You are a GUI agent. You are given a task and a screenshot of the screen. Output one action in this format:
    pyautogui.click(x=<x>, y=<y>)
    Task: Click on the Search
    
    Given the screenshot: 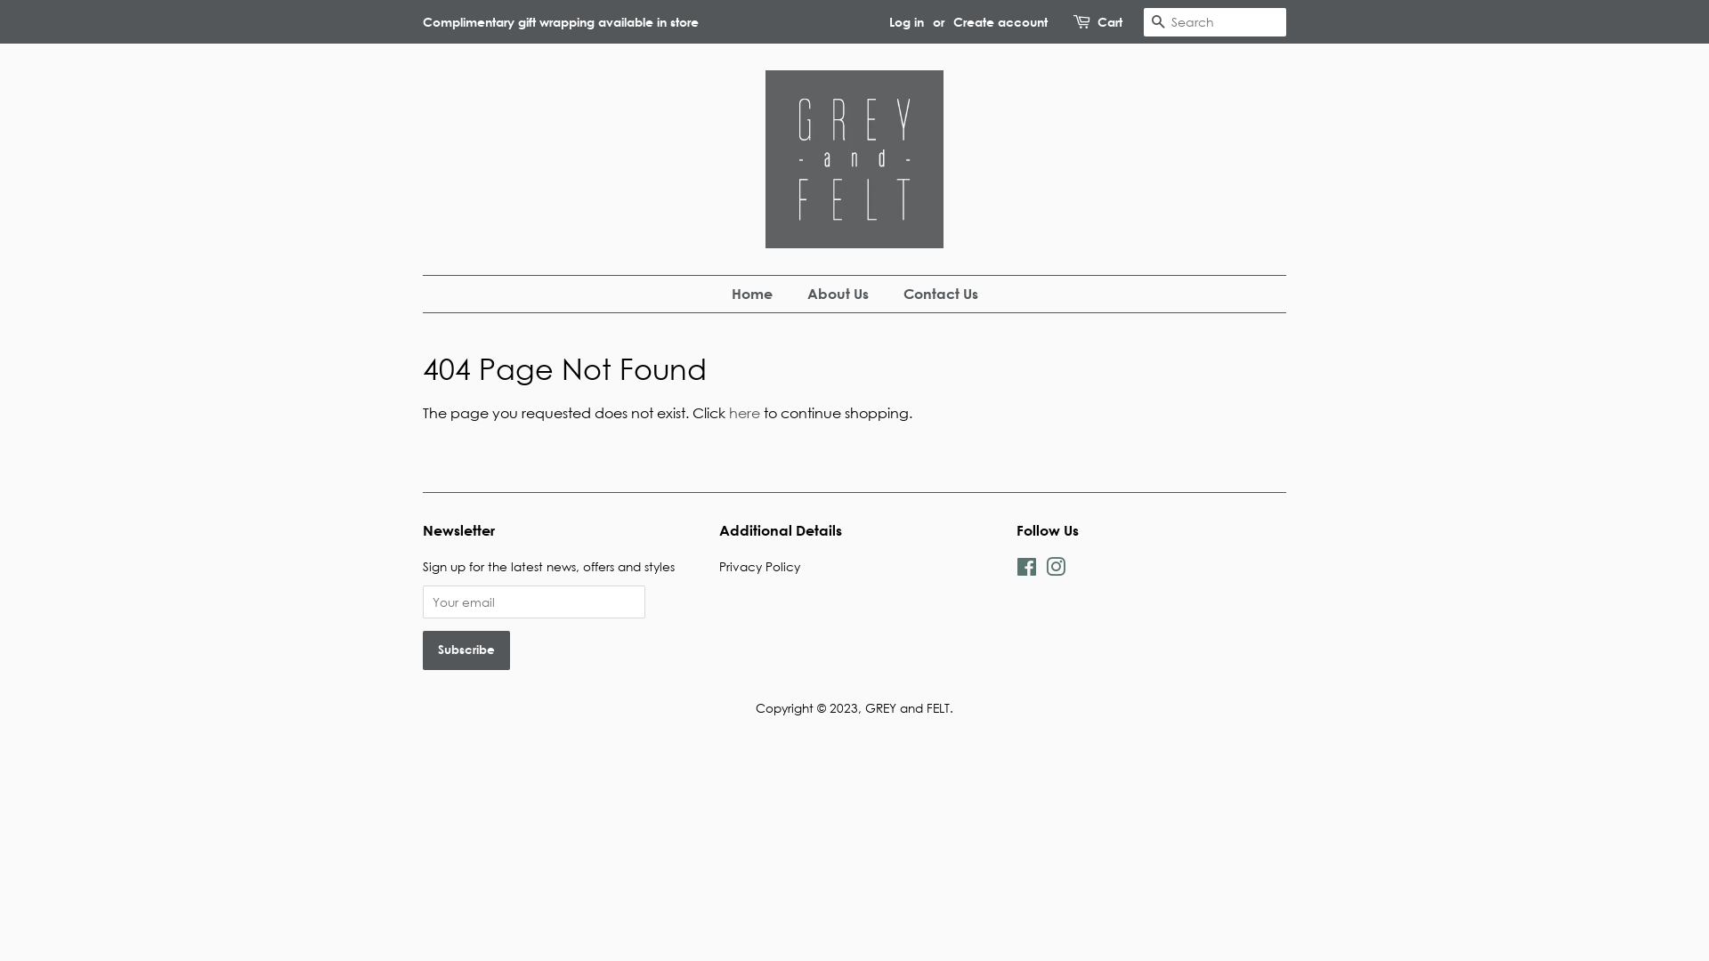 What is the action you would take?
    pyautogui.click(x=1158, y=23)
    